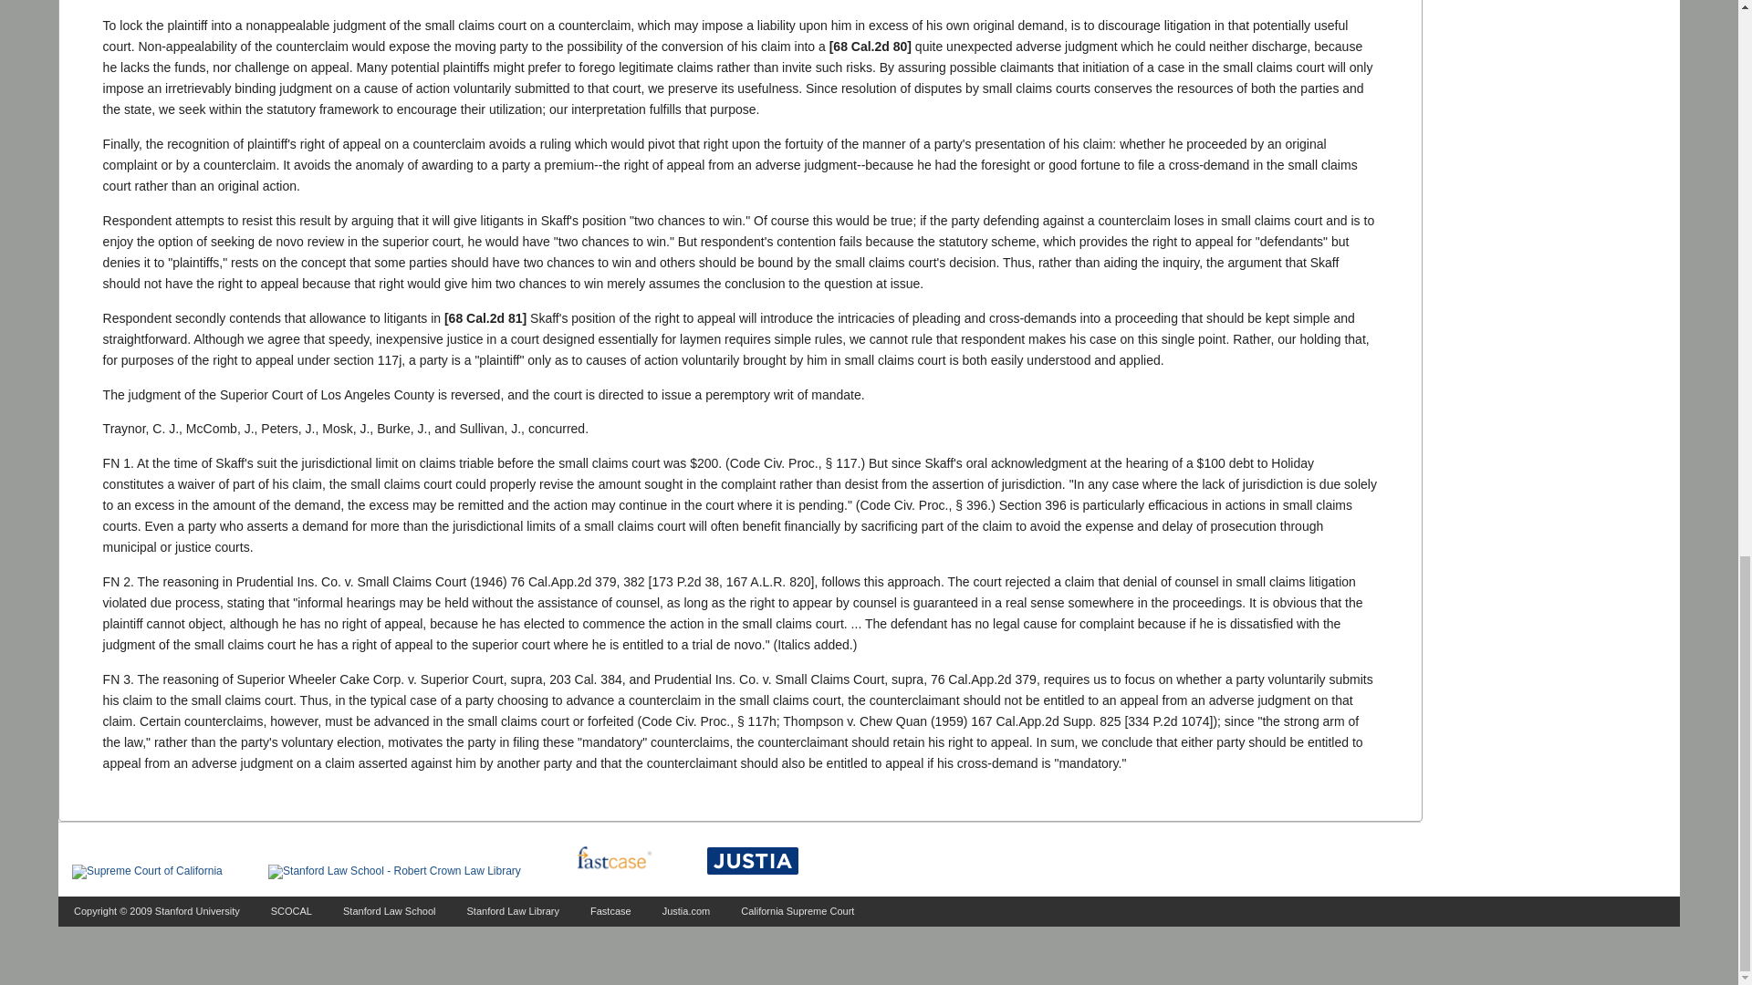 This screenshot has width=1752, height=985. Describe the element at coordinates (291, 910) in the screenshot. I see `SCOCAL` at that location.